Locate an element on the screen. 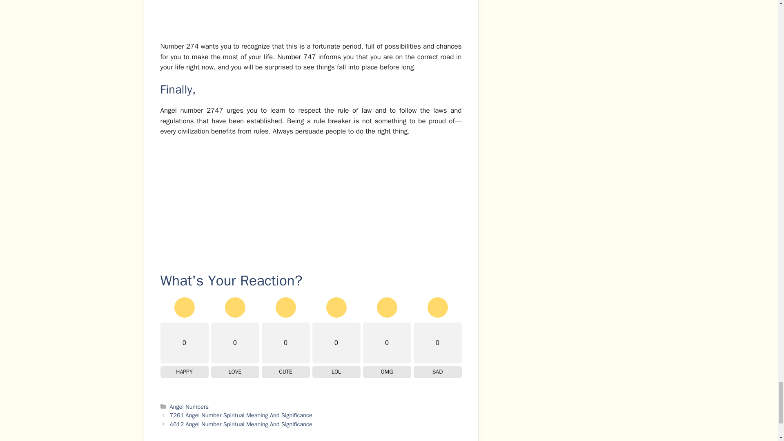  Angel Numbers is located at coordinates (189, 407).